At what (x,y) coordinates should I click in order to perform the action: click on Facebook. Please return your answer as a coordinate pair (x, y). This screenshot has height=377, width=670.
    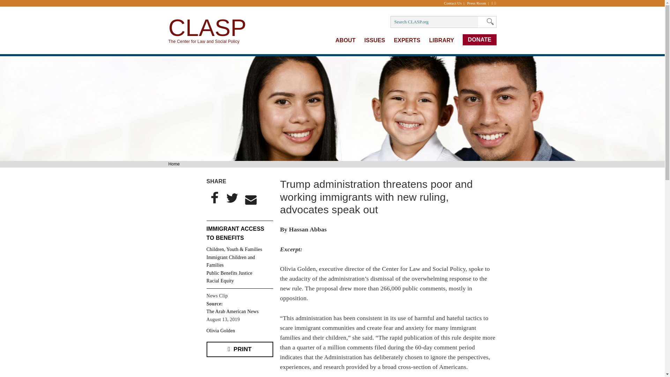
    Looking at the image, I should click on (215, 198).